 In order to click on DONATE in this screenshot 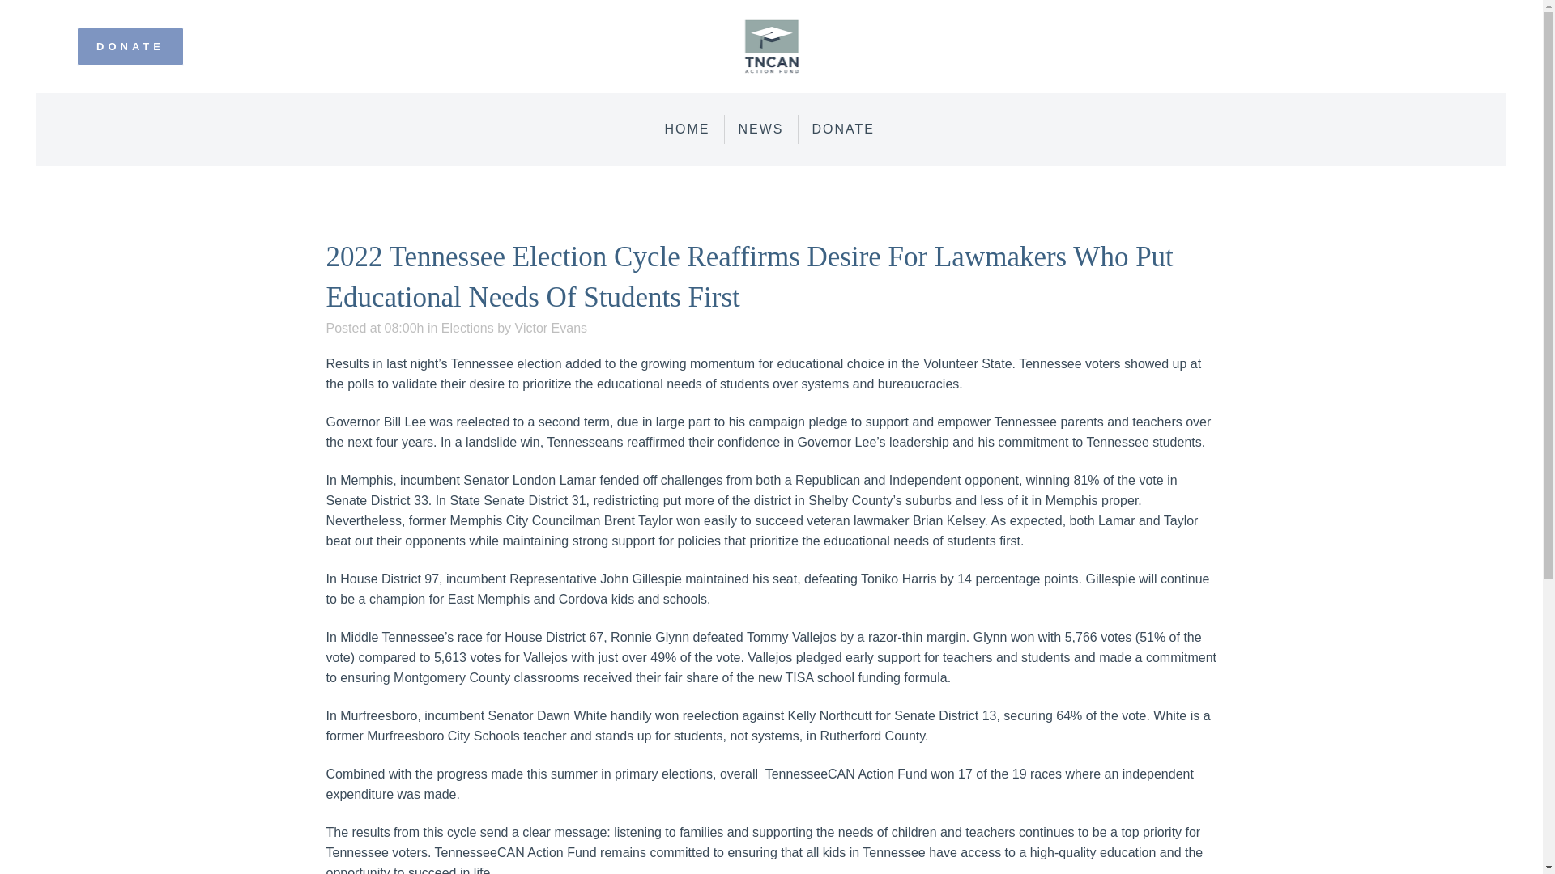, I will do `click(843, 129)`.